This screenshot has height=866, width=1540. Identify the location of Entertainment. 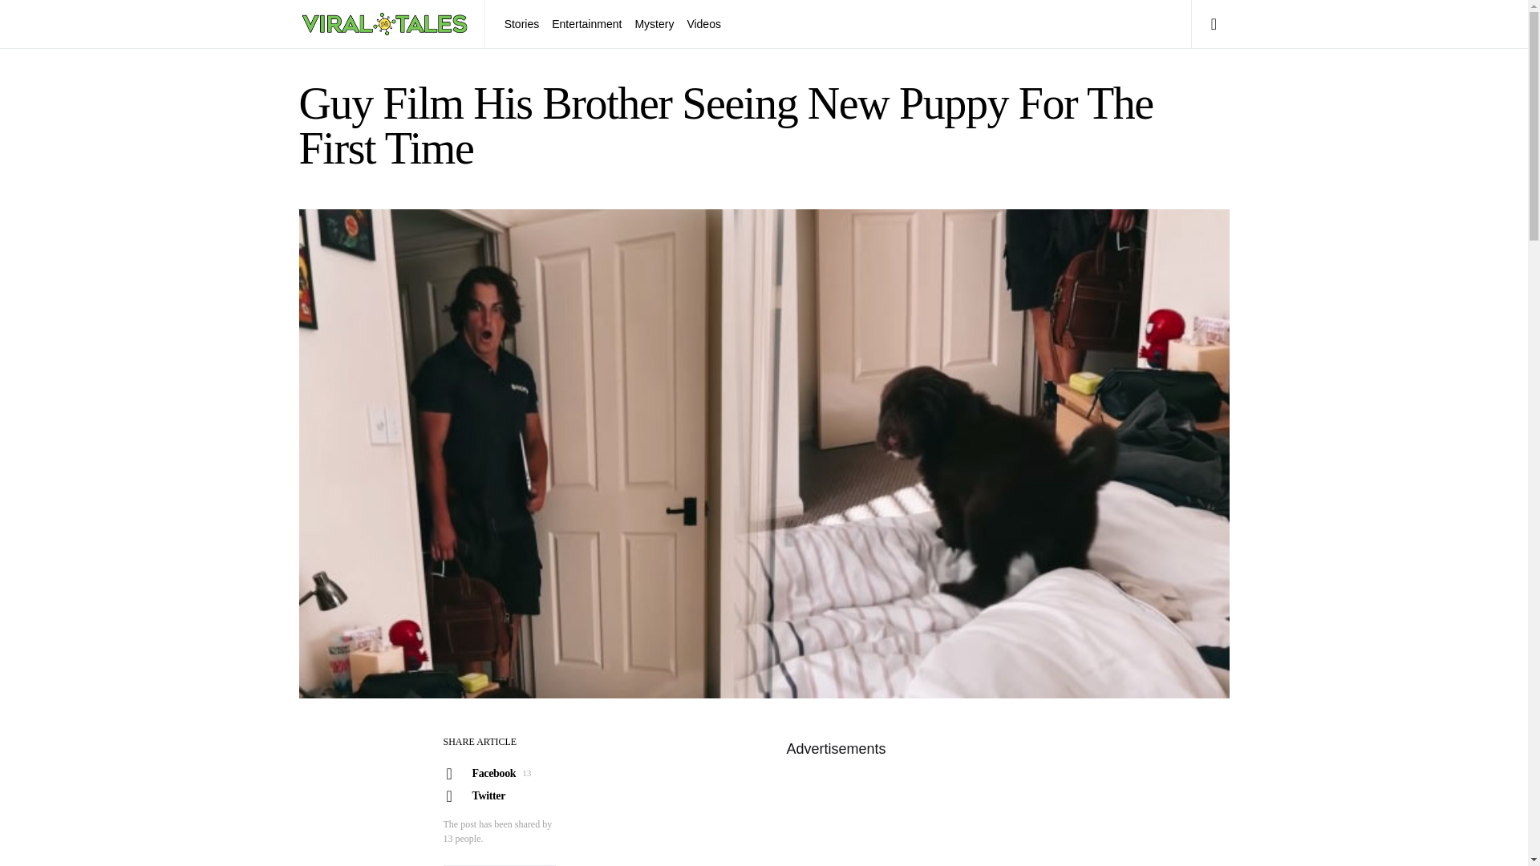
(498, 795).